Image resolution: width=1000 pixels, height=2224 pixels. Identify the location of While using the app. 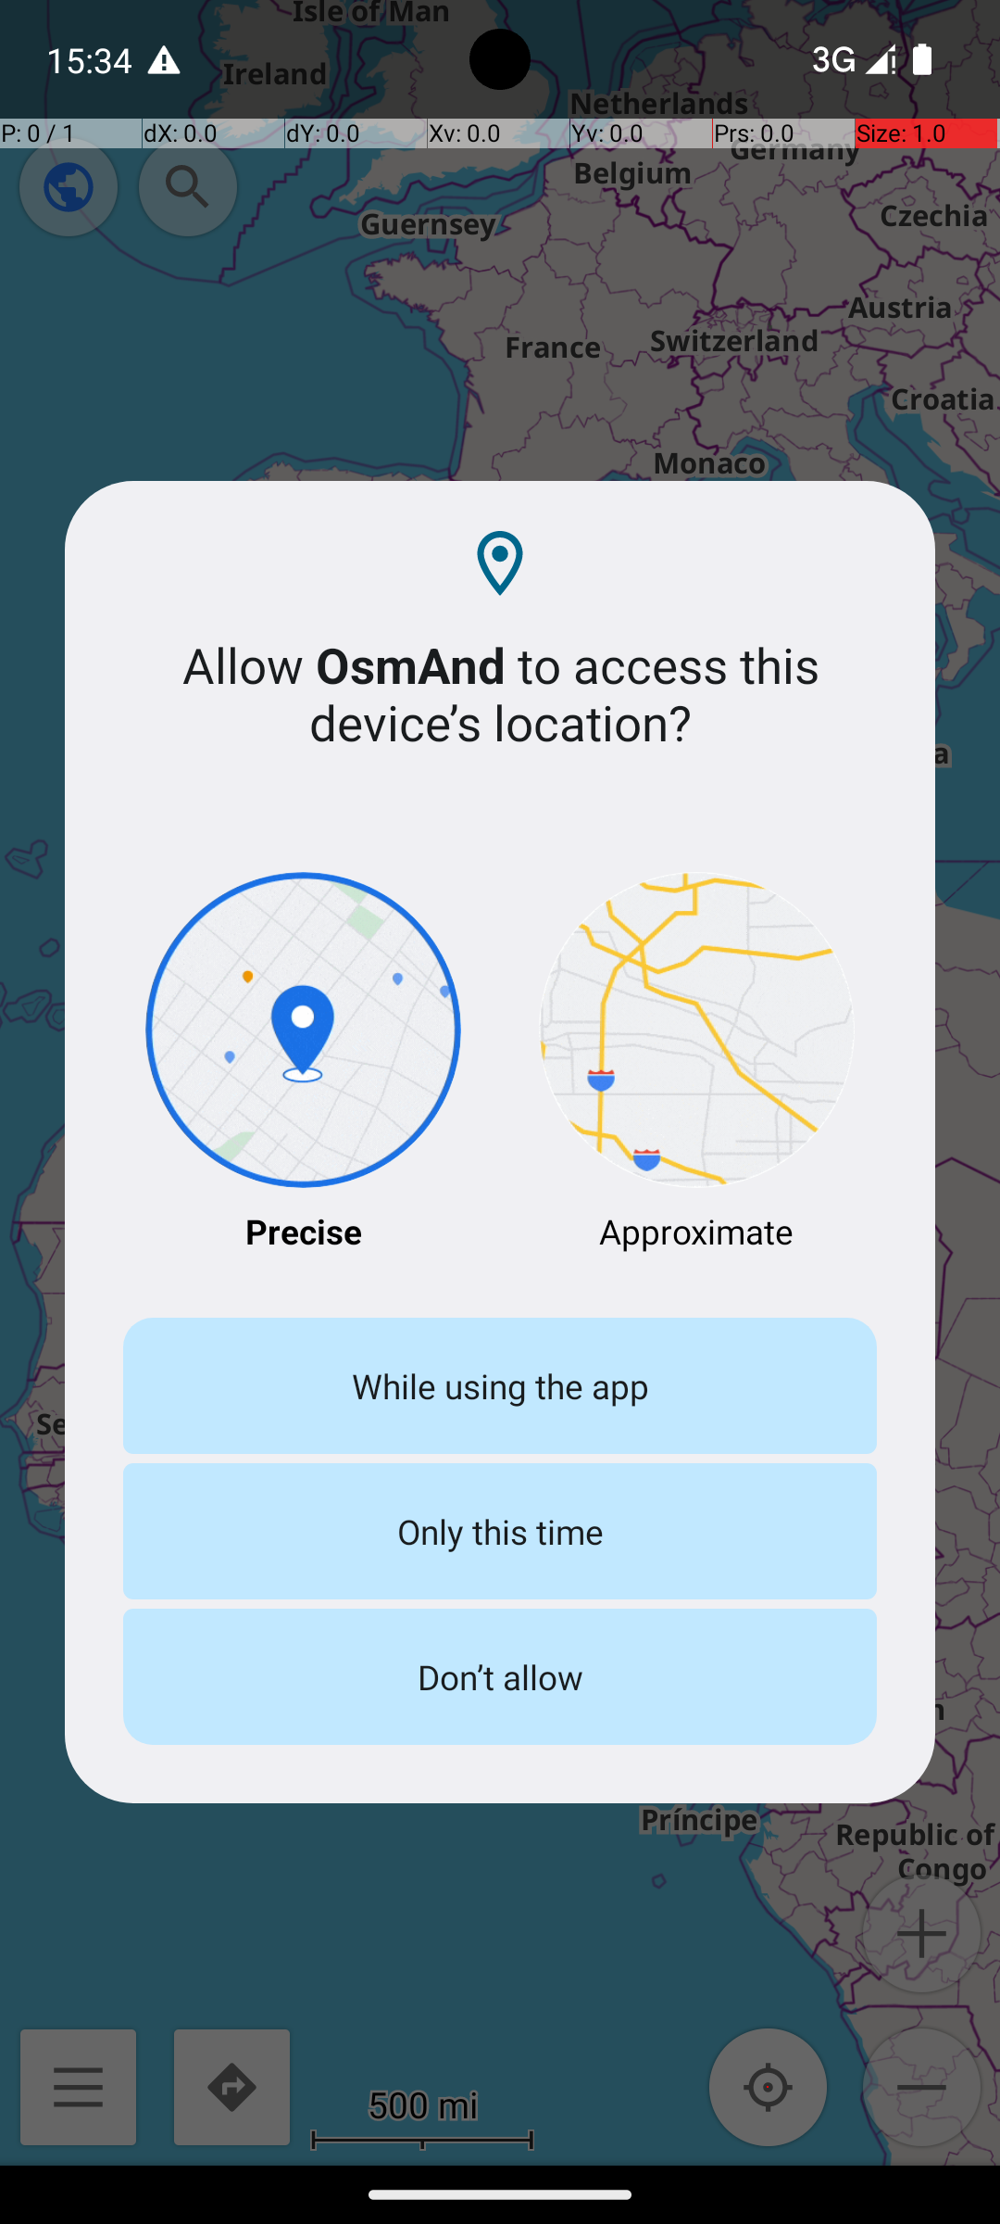
(500, 1386).